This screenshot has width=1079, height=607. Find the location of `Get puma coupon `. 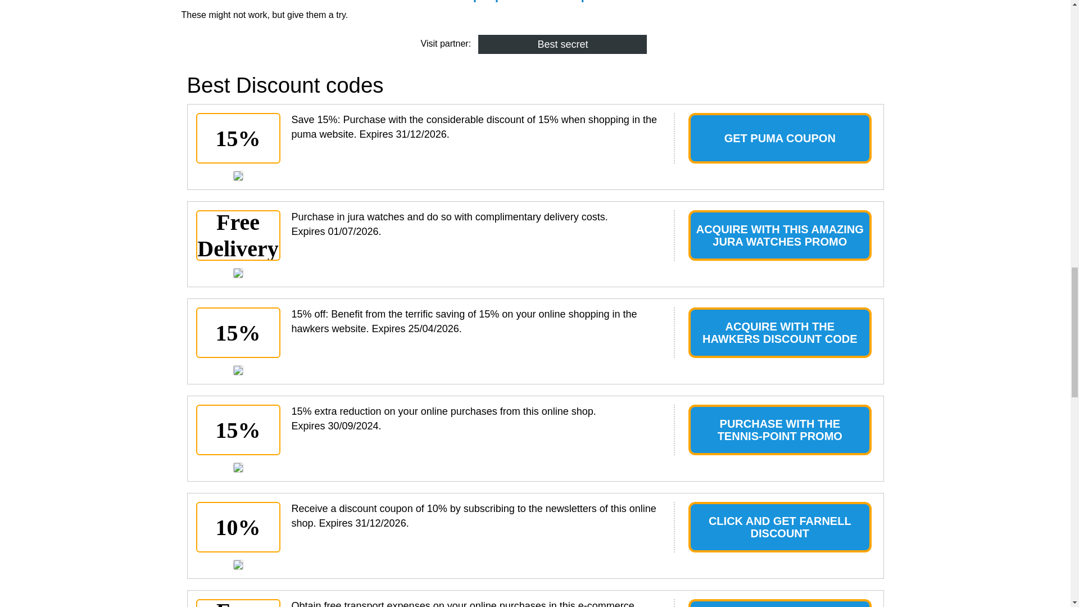

Get puma coupon  is located at coordinates (238, 175).